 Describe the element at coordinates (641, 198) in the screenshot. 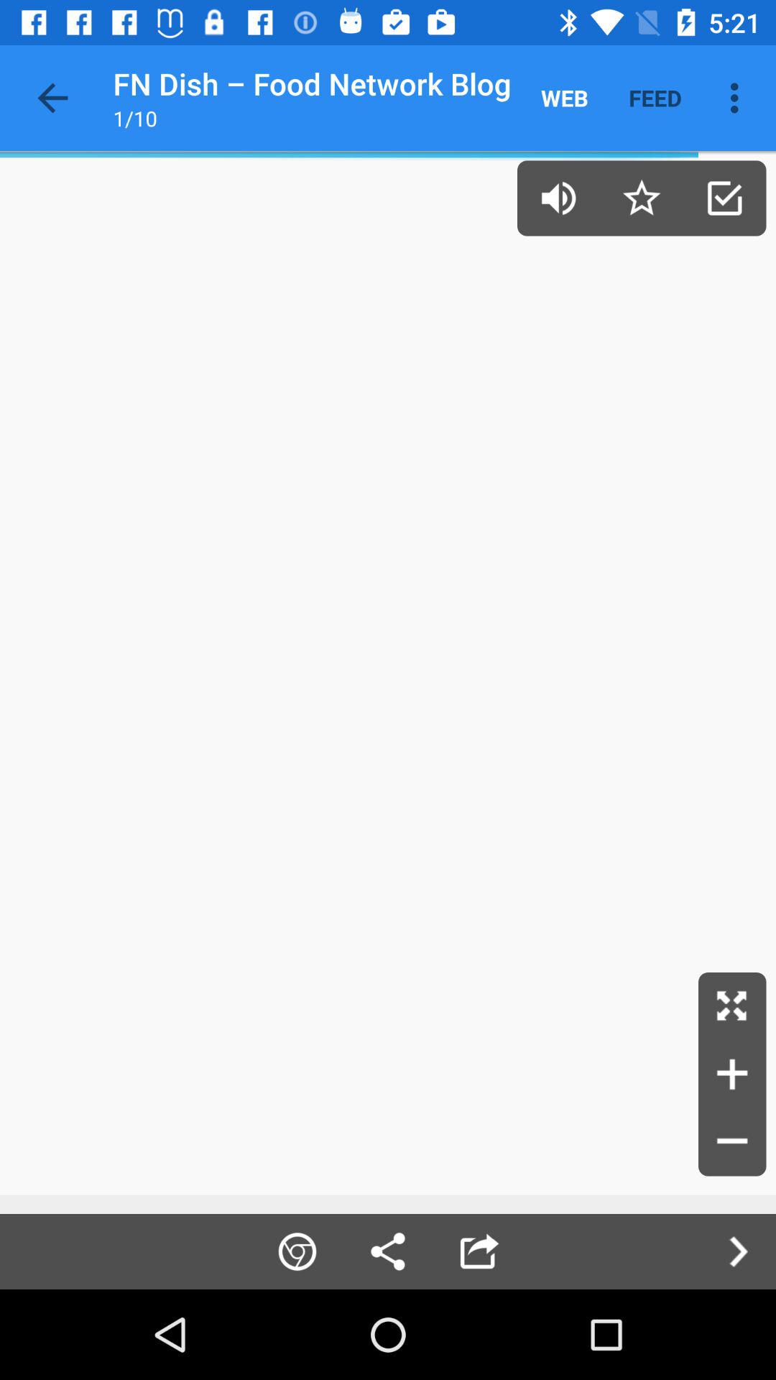

I see `bookmark page` at that location.